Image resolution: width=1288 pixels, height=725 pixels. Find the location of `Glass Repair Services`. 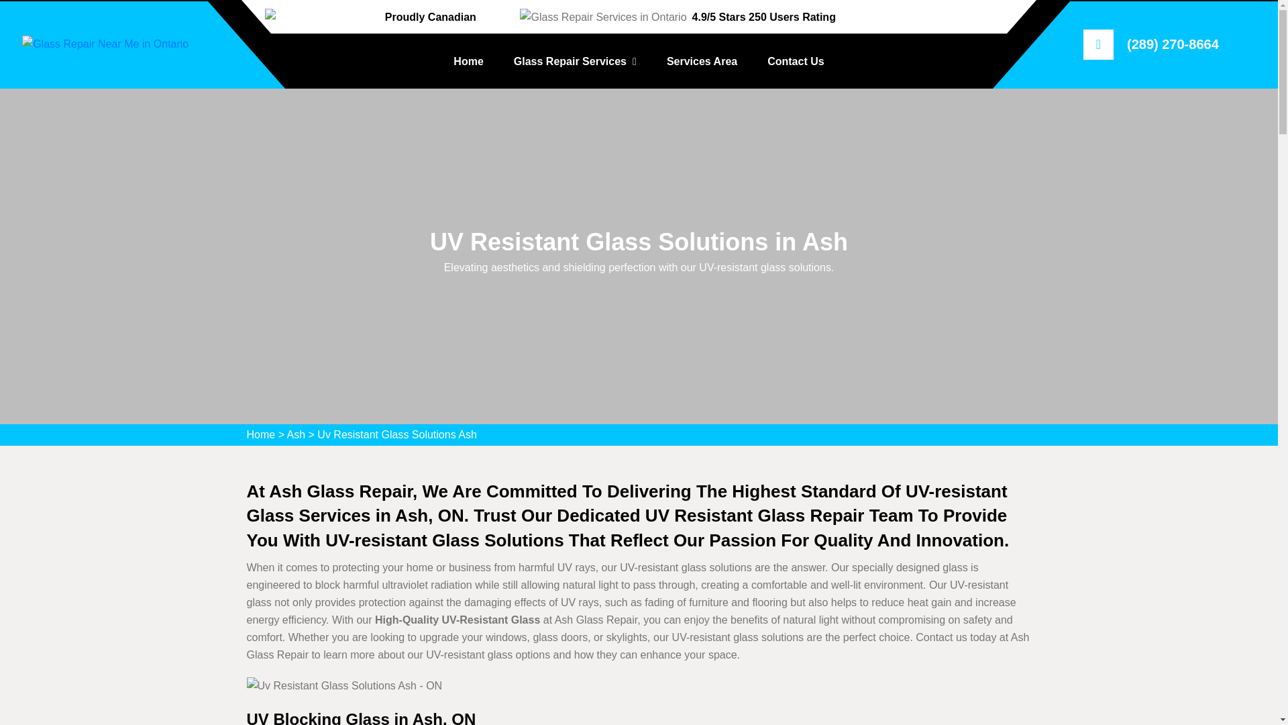

Glass Repair Services is located at coordinates (575, 61).